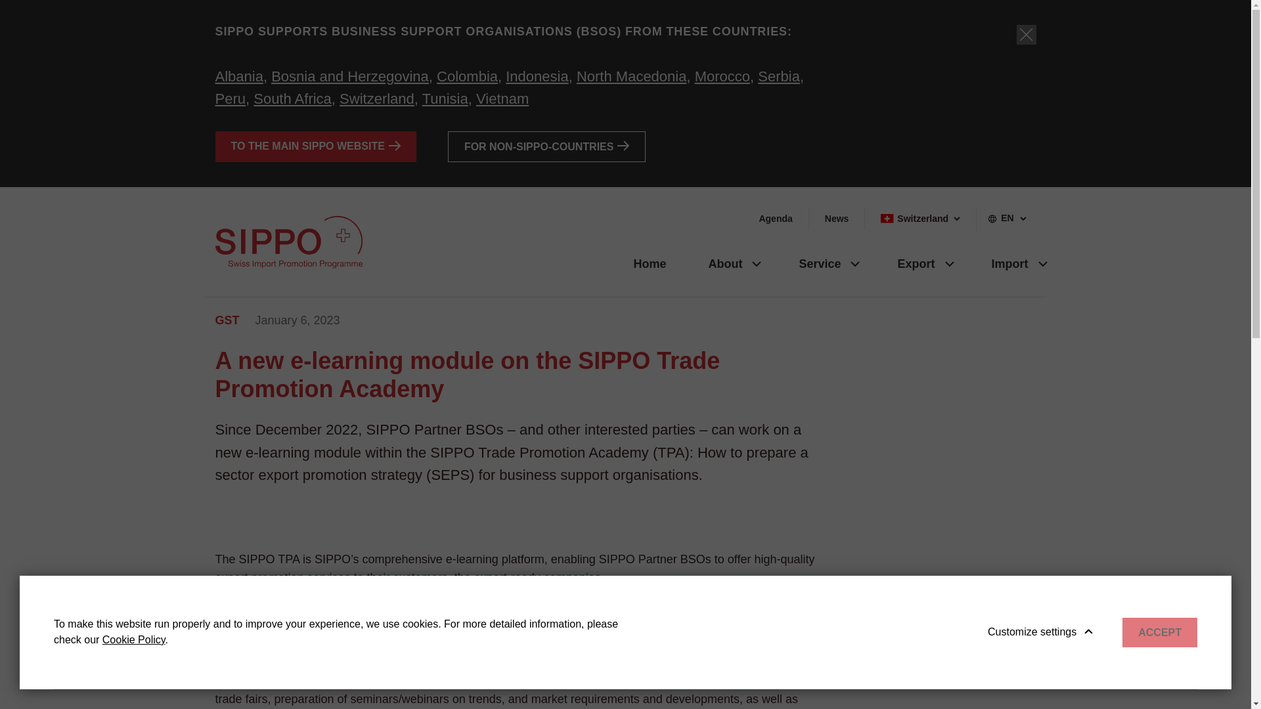 The height and width of the screenshot is (709, 1261). I want to click on TO THE MAIN SIPPO WEBSITE, so click(315, 146).